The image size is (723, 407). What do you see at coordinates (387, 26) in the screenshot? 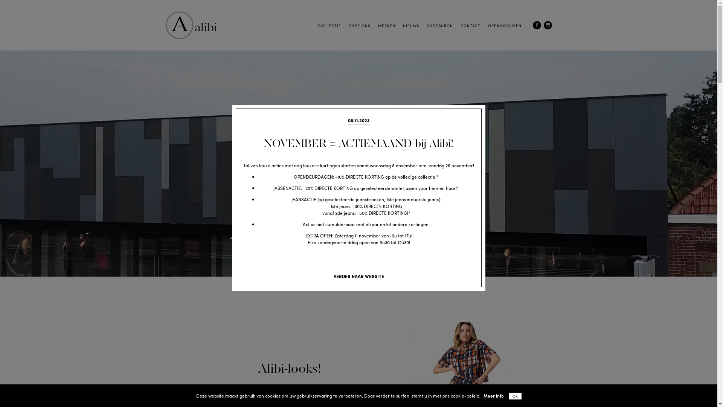
I see `MERKEN` at bounding box center [387, 26].